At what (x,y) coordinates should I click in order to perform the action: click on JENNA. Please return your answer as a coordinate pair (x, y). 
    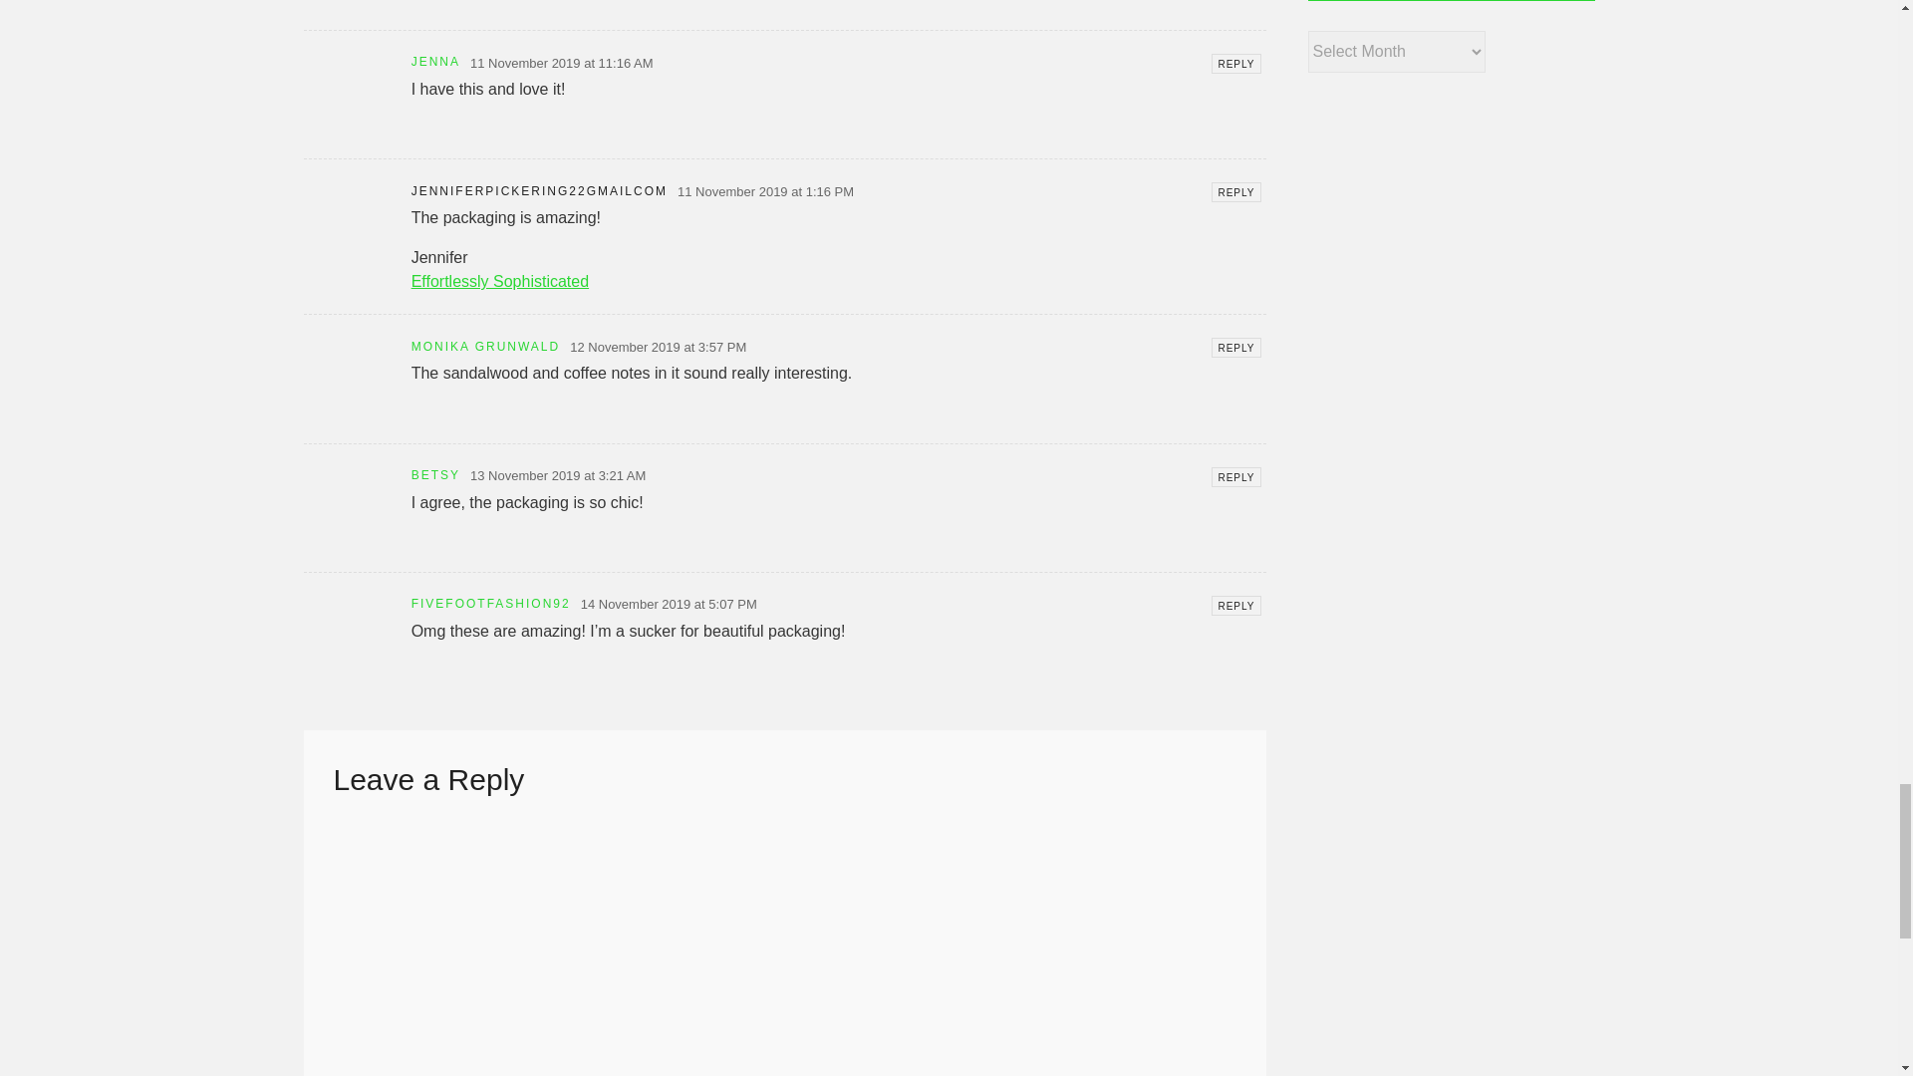
    Looking at the image, I should click on (435, 62).